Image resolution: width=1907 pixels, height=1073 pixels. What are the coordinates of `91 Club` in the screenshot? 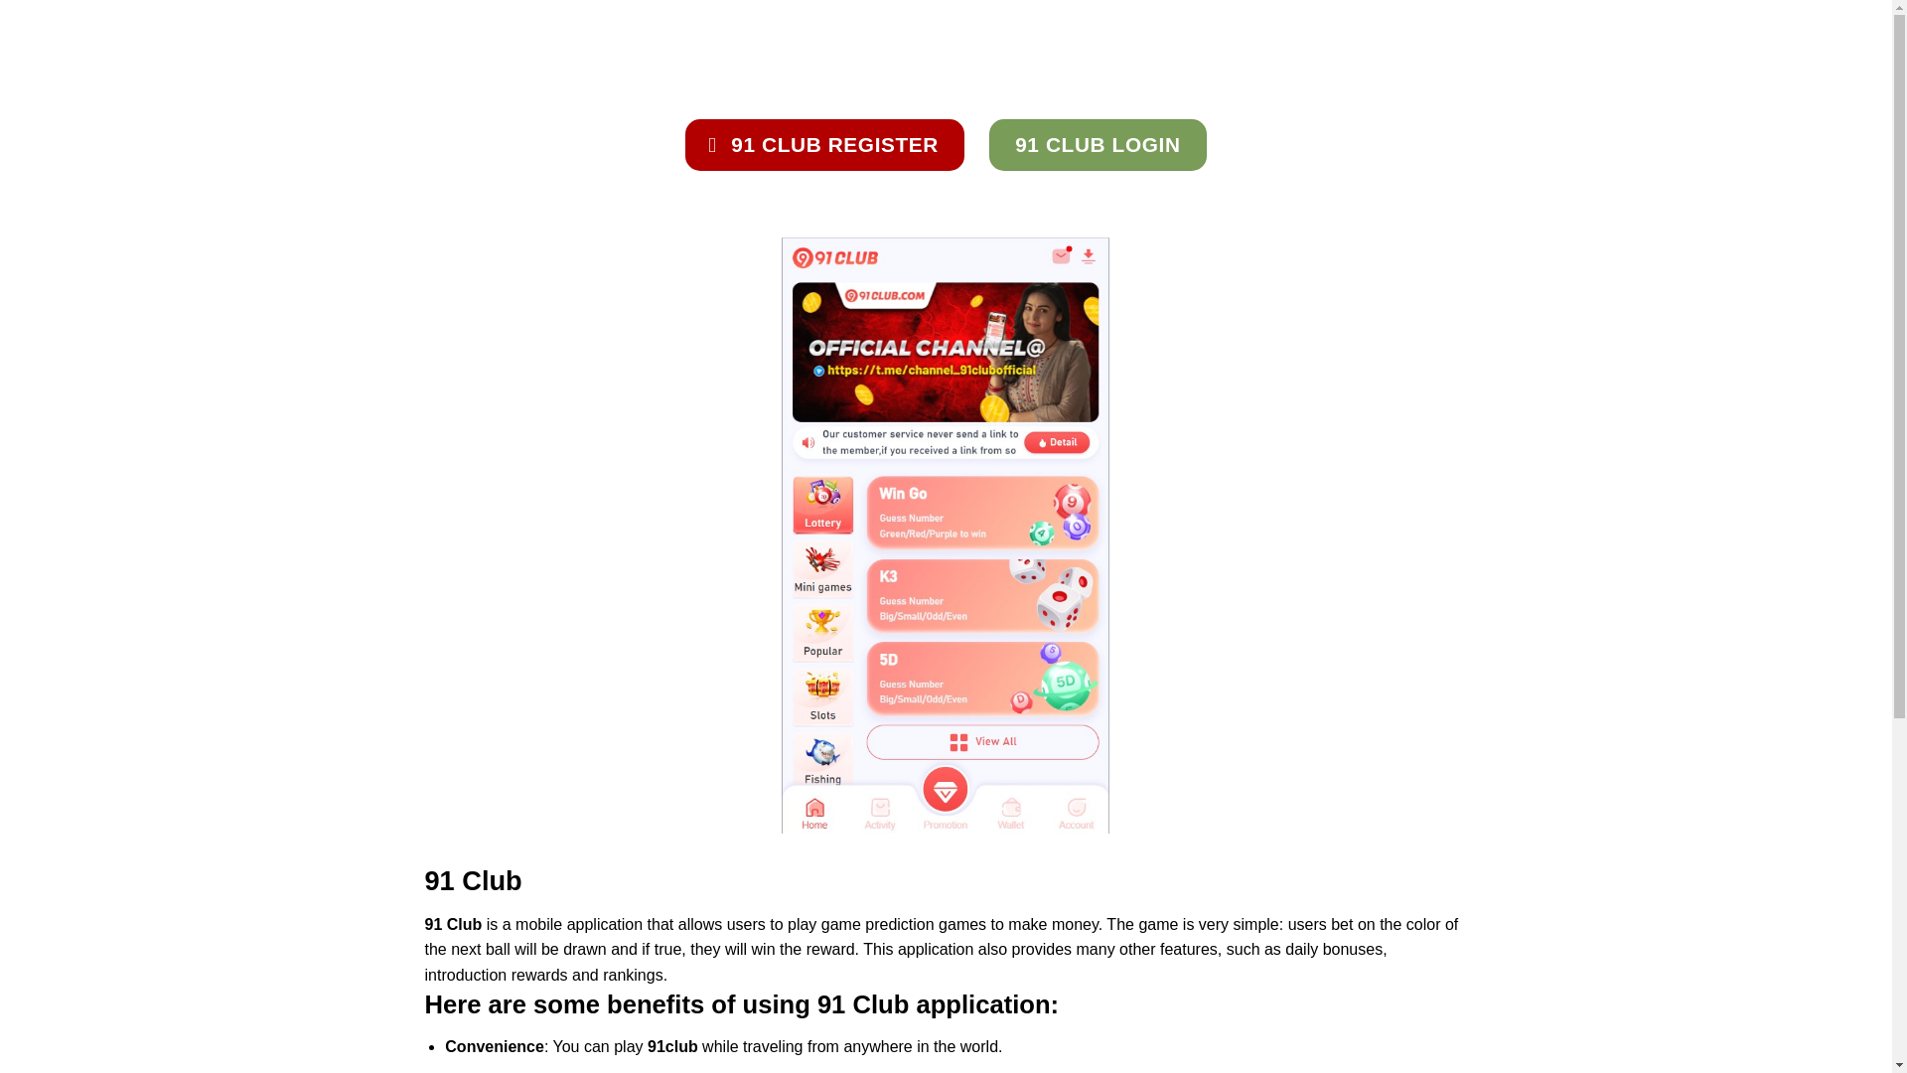 It's located at (524, 44).